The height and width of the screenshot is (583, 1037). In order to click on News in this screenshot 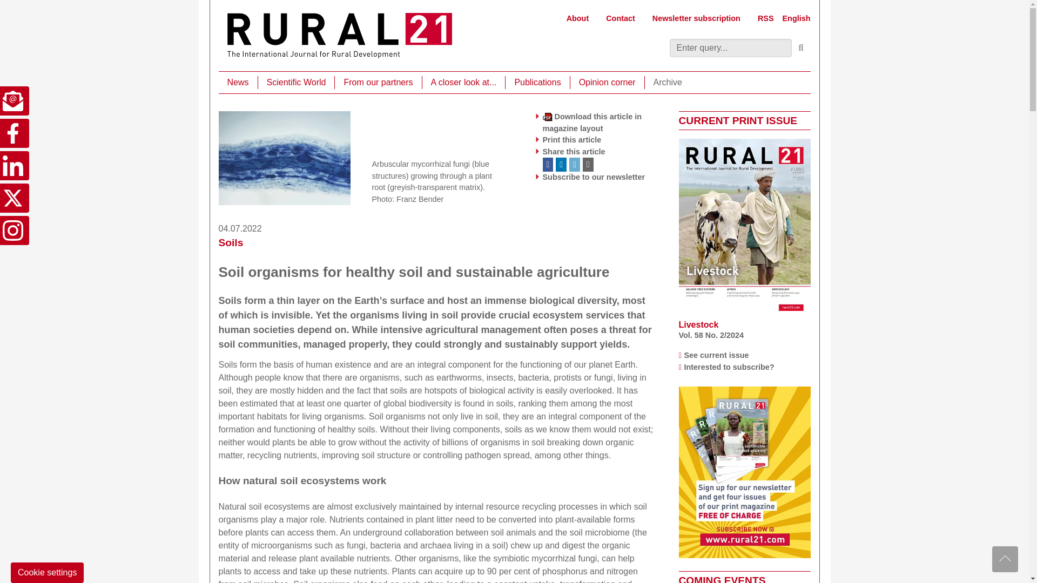, I will do `click(238, 83)`.